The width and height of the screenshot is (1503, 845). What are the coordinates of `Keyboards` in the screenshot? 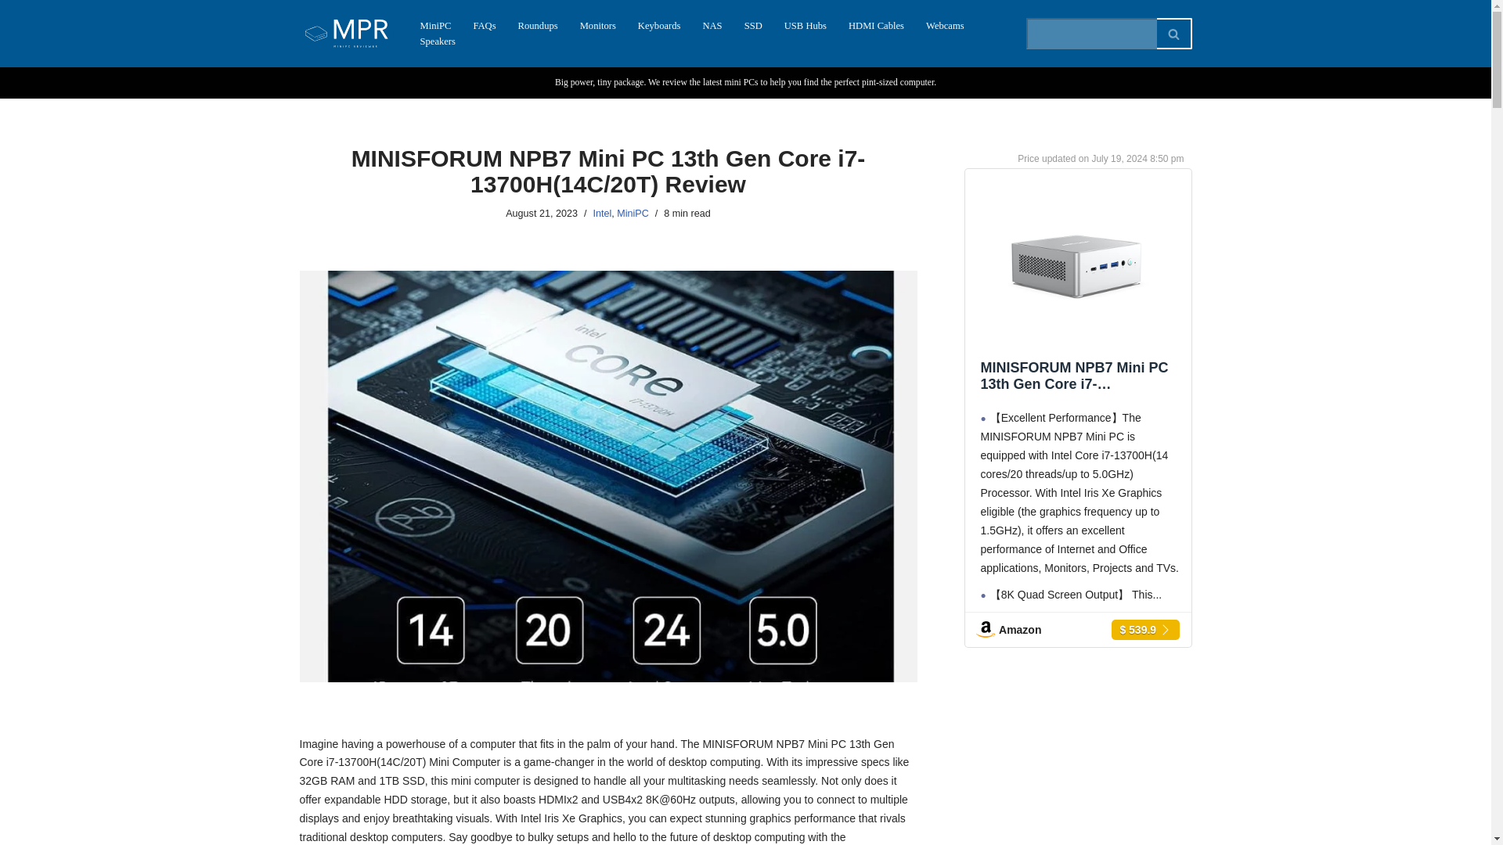 It's located at (659, 25).